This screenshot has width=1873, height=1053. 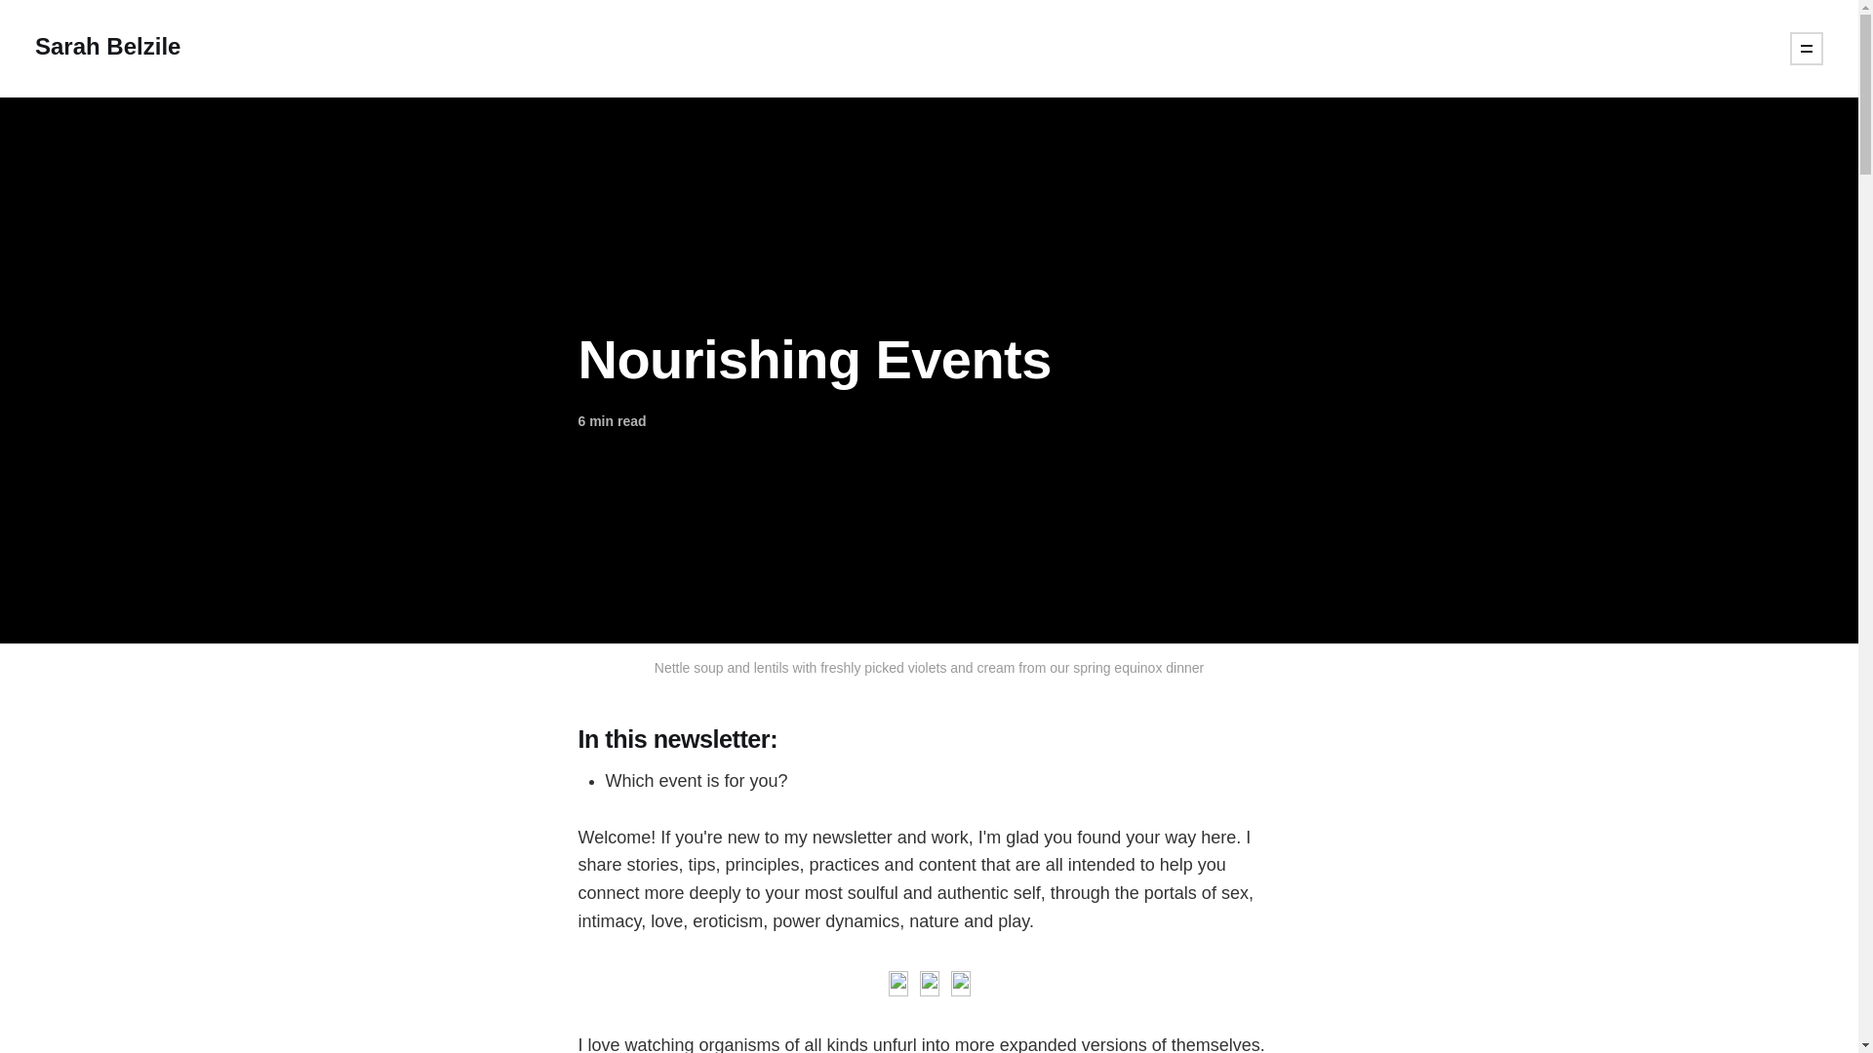 What do you see at coordinates (107, 48) in the screenshot?
I see `Sarah Belzile` at bounding box center [107, 48].